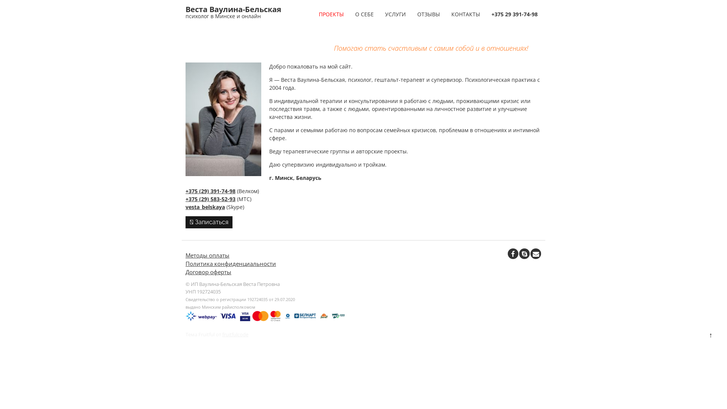  I want to click on +375 29 391-74-98, so click(515, 14).